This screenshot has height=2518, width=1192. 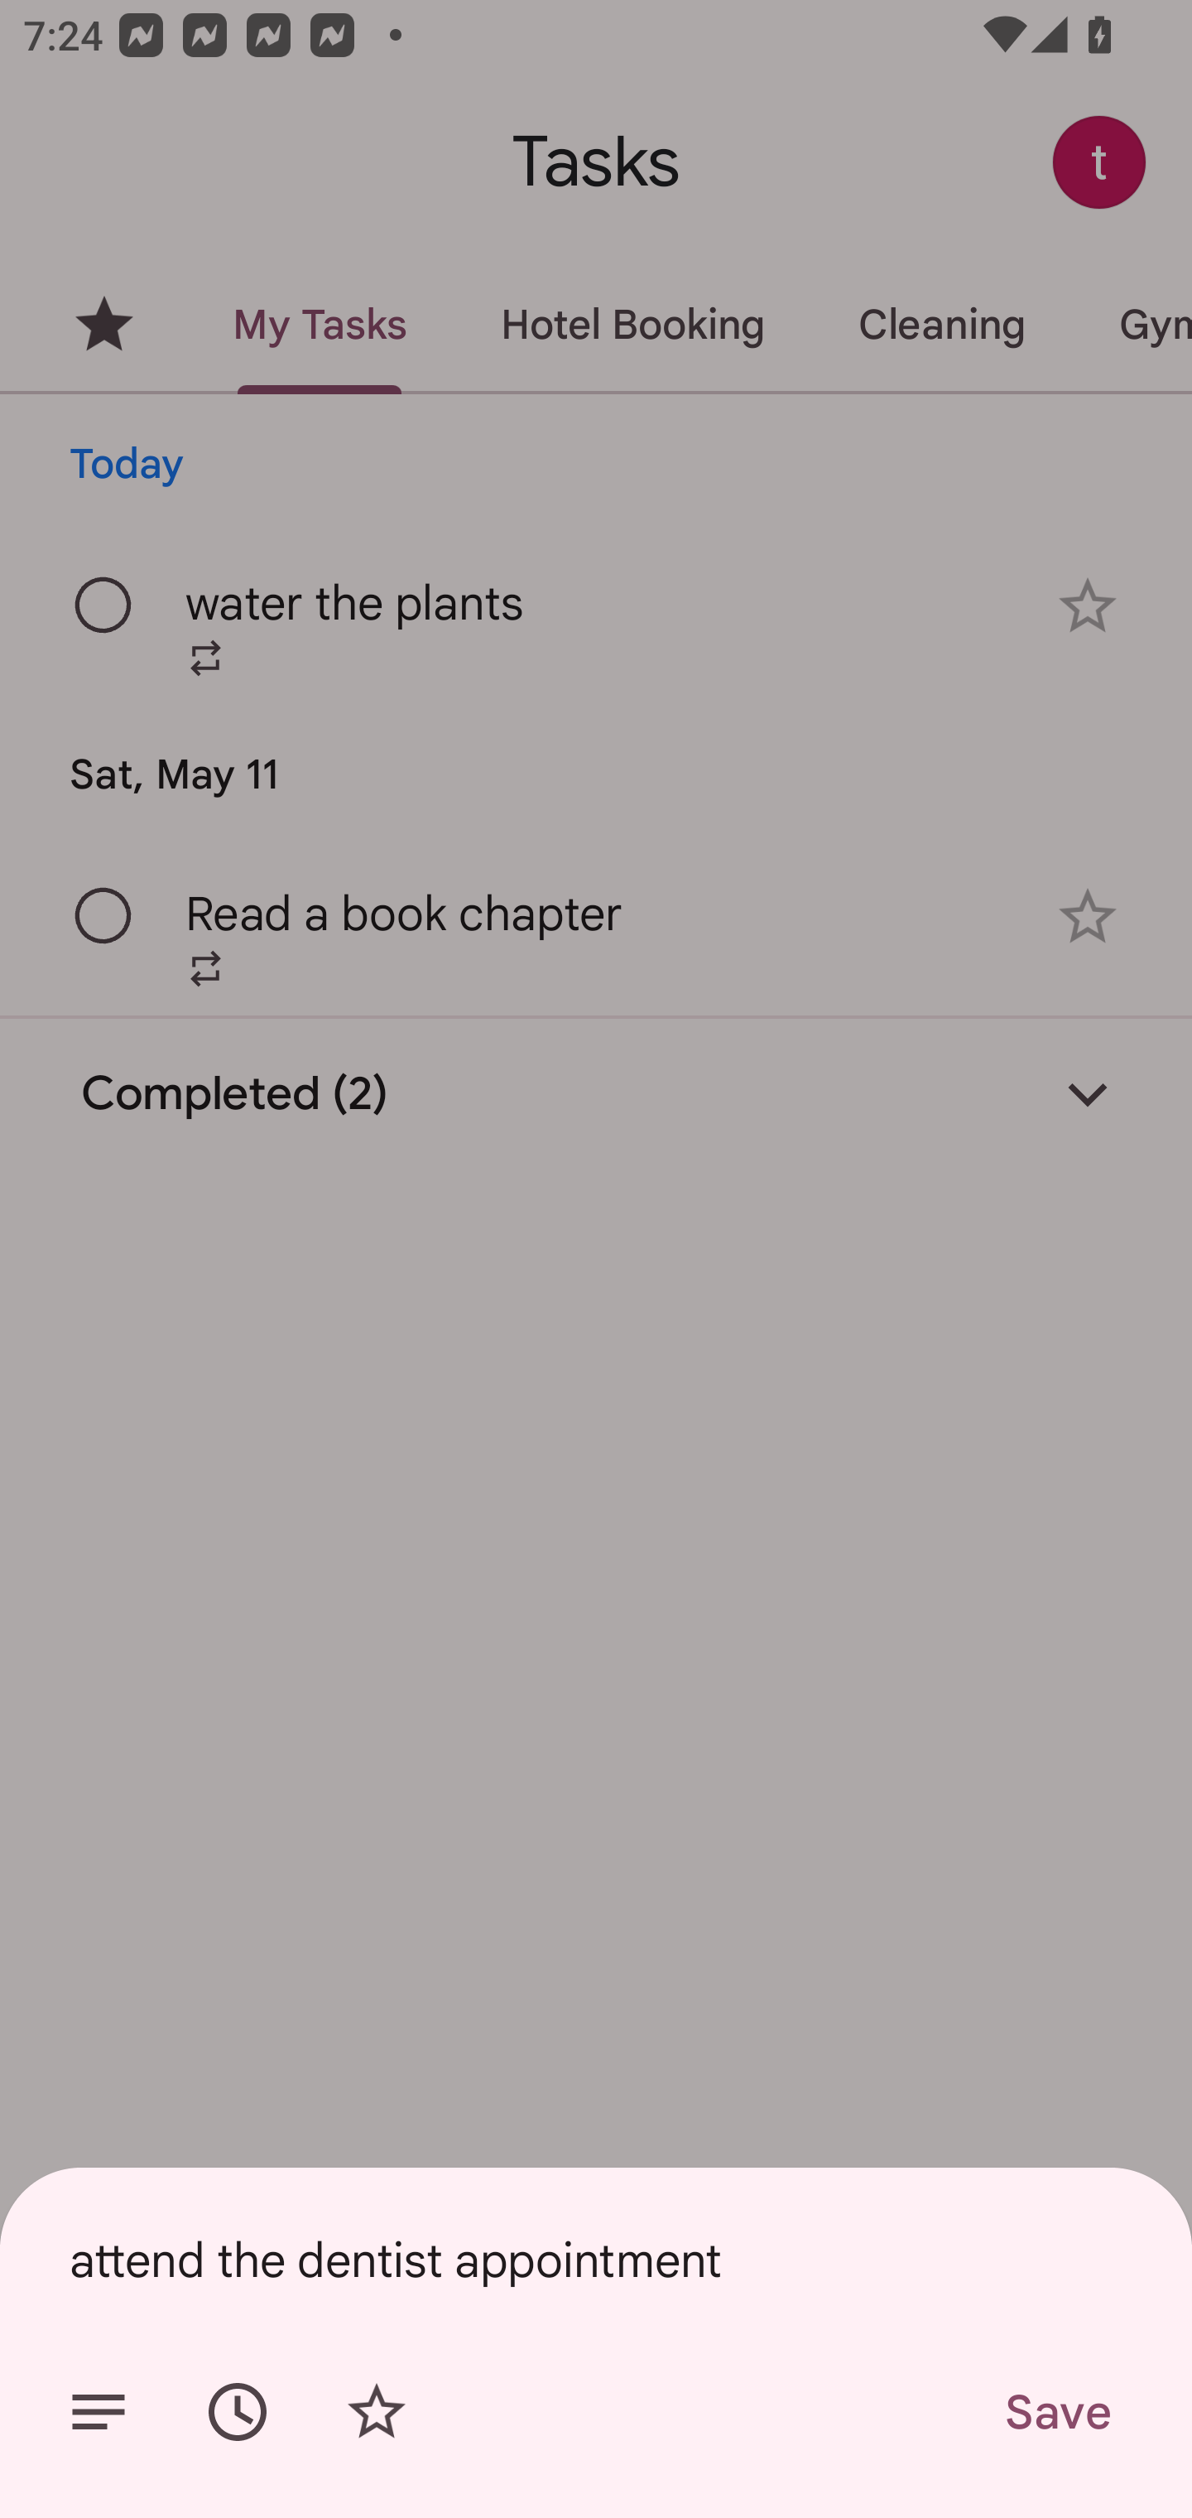 I want to click on Add star, so click(x=376, y=2412).